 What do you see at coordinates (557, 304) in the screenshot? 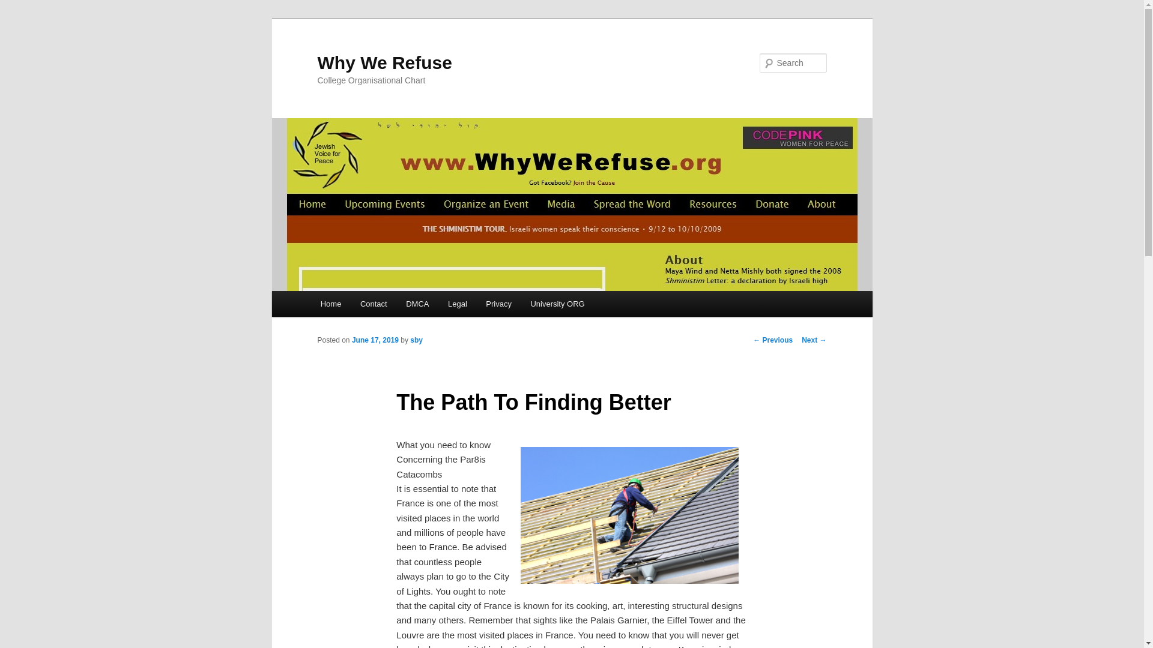
I see `University ORG` at bounding box center [557, 304].